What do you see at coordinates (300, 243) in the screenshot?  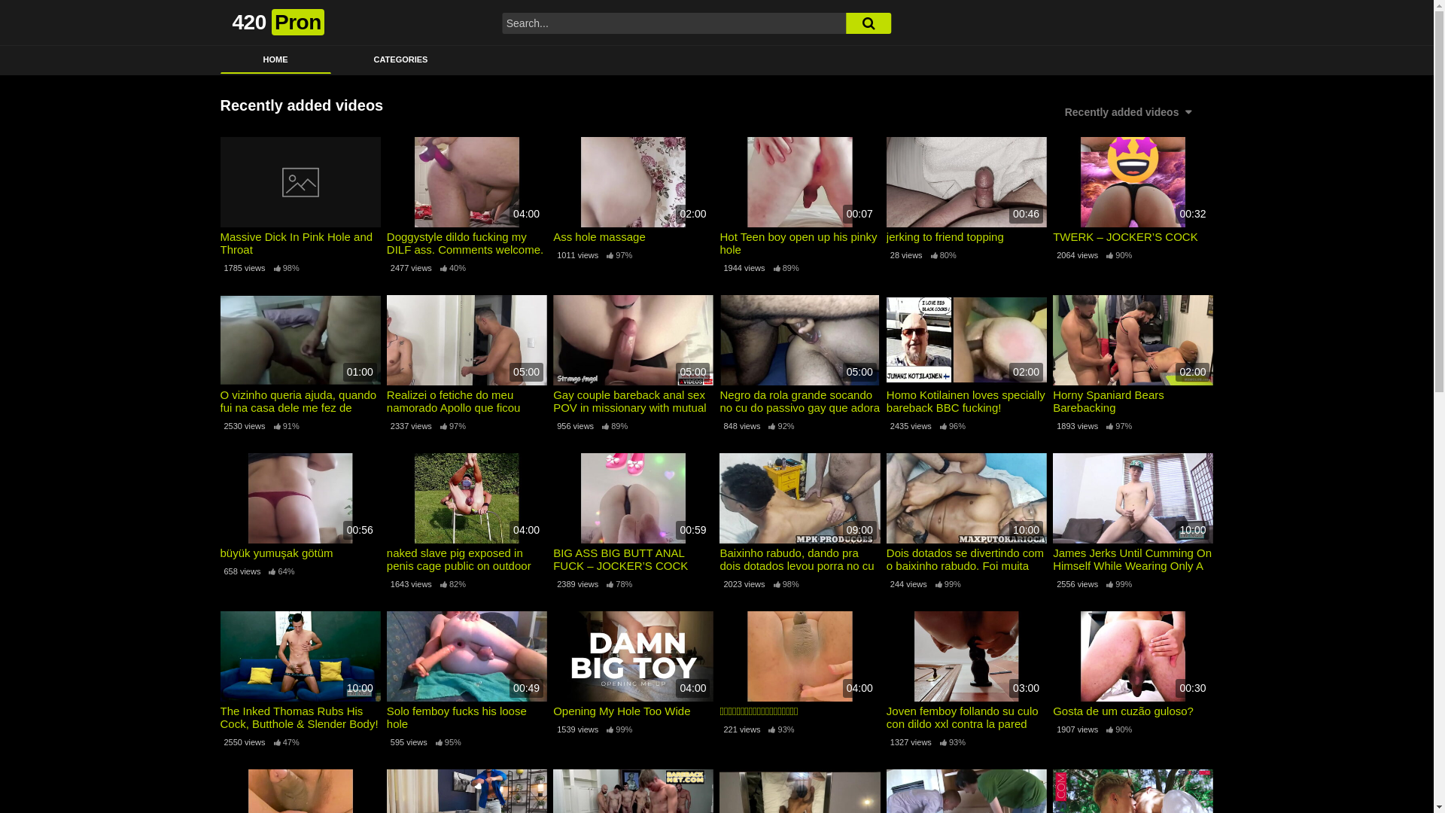 I see `Massive Dick In Pink Hole and Throat` at bounding box center [300, 243].